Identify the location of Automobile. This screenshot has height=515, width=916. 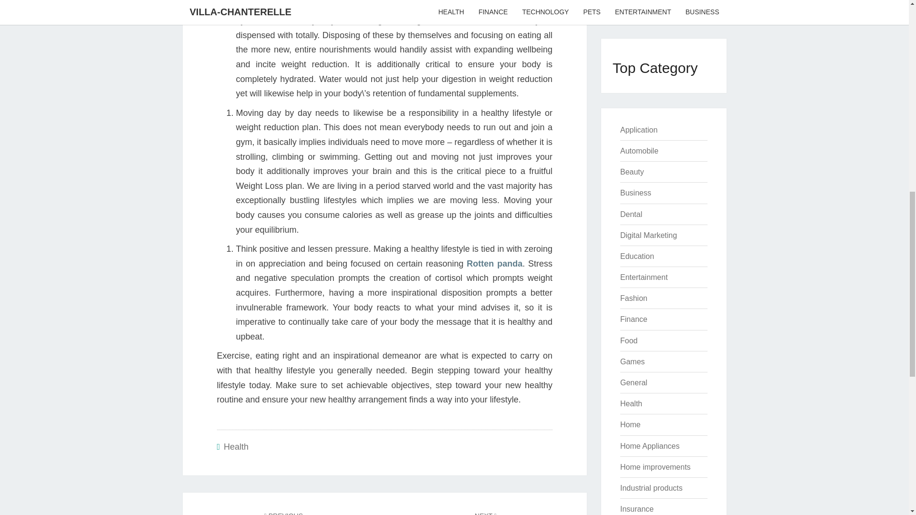
(283, 513).